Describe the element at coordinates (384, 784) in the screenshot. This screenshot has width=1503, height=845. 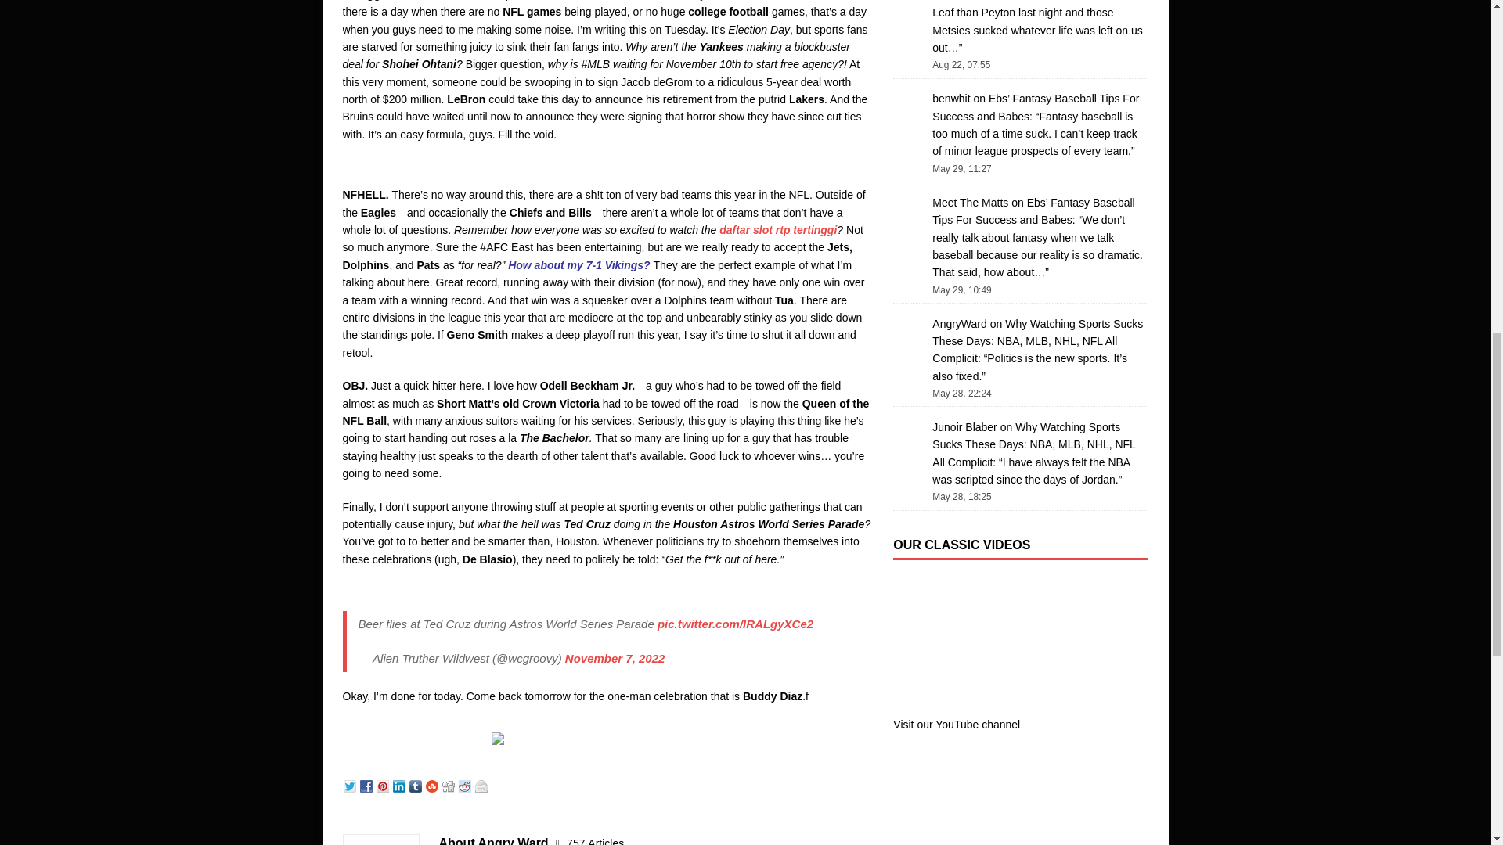
I see `Pinterest` at that location.